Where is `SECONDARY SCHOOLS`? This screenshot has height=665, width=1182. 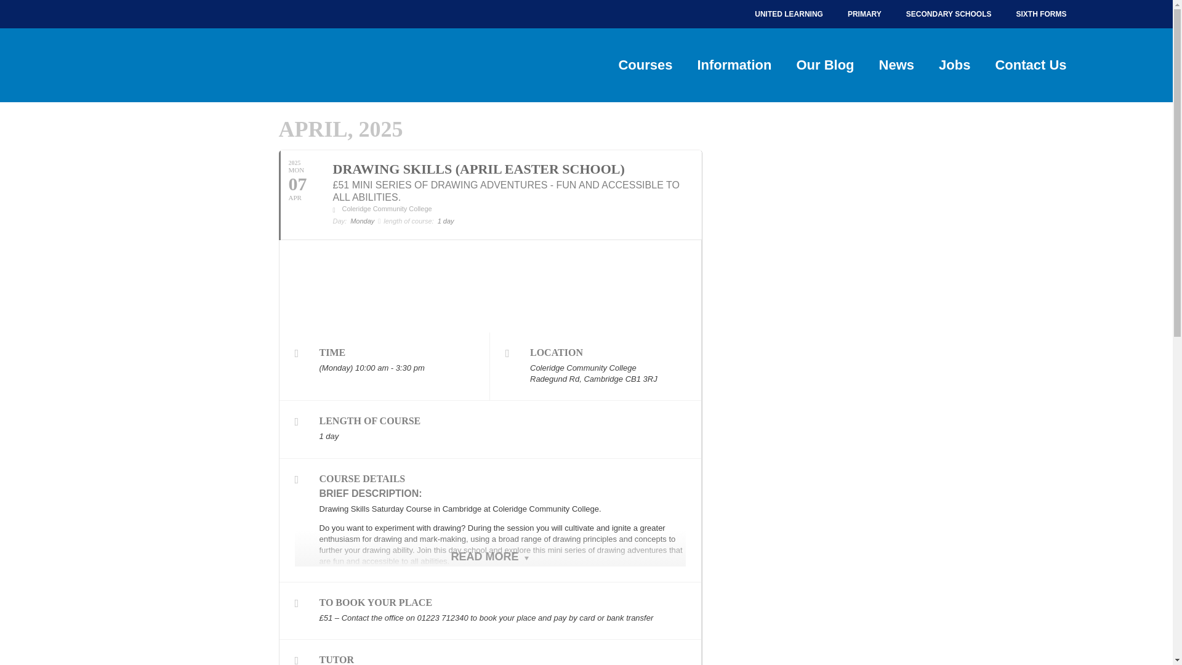
SECONDARY SCHOOLS is located at coordinates (948, 14).